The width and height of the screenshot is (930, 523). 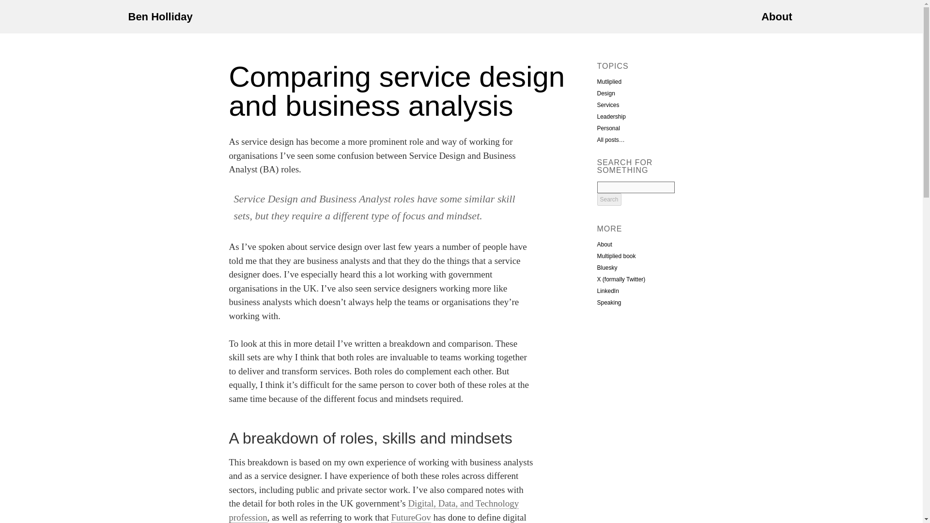 What do you see at coordinates (607, 268) in the screenshot?
I see `Bluesky` at bounding box center [607, 268].